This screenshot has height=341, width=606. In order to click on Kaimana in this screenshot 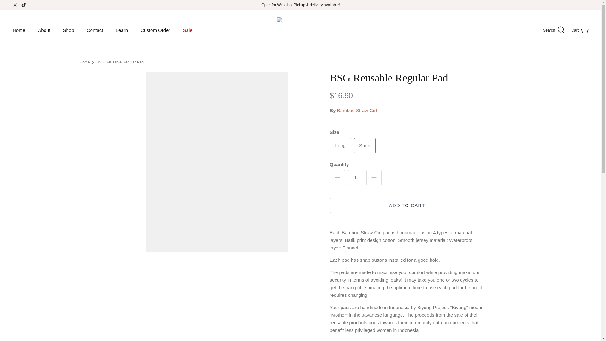, I will do `click(300, 30)`.